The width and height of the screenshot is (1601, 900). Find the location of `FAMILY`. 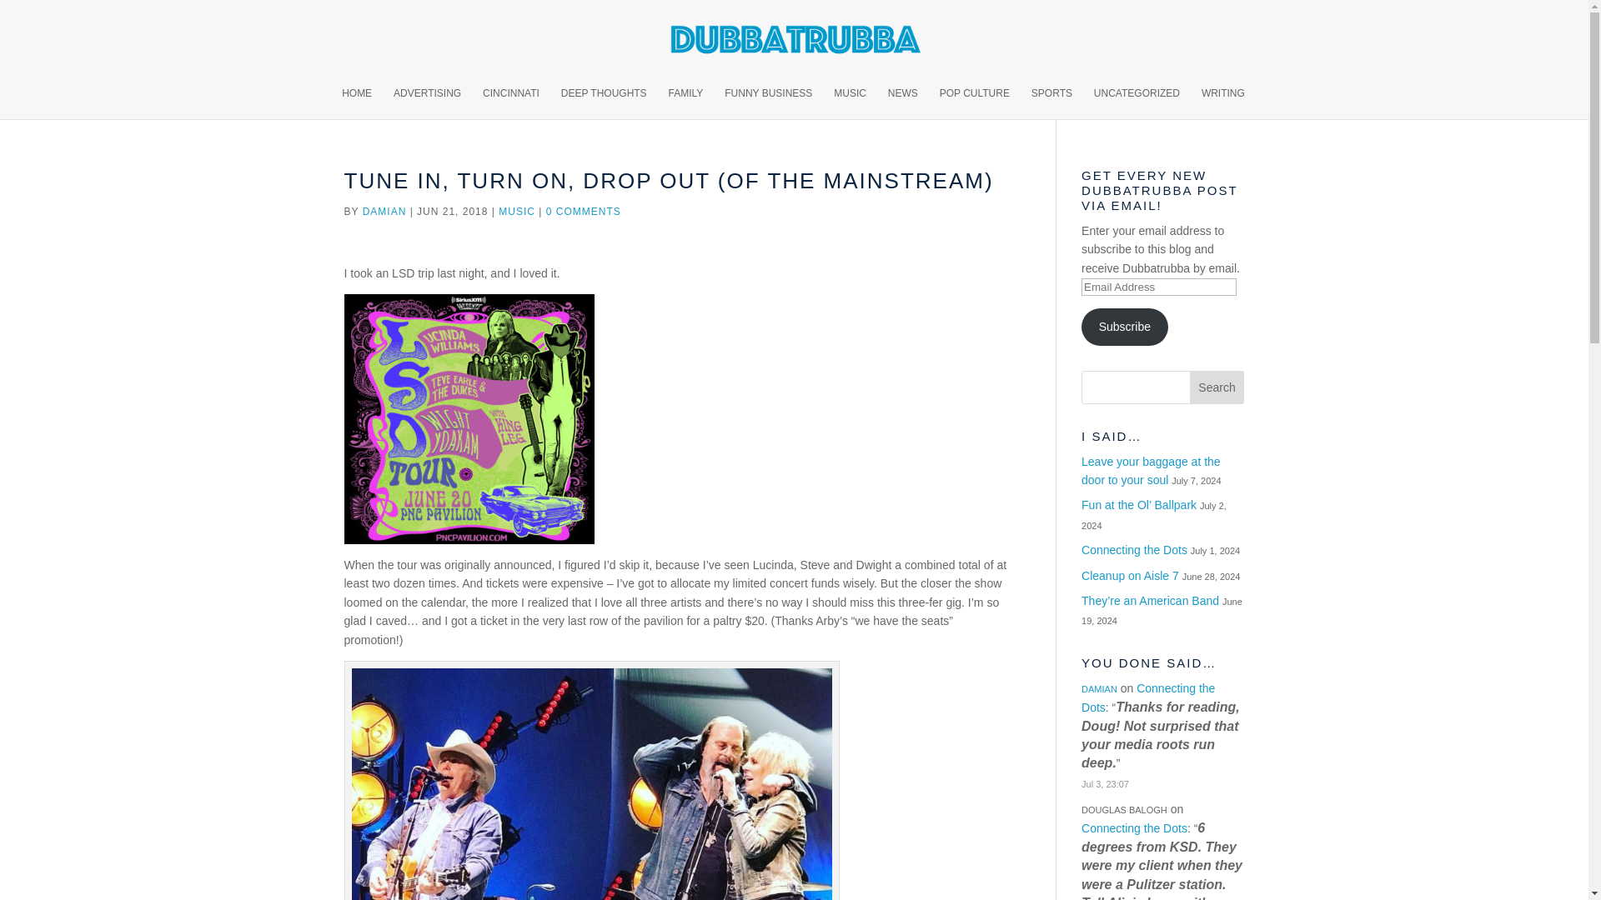

FAMILY is located at coordinates (686, 102).